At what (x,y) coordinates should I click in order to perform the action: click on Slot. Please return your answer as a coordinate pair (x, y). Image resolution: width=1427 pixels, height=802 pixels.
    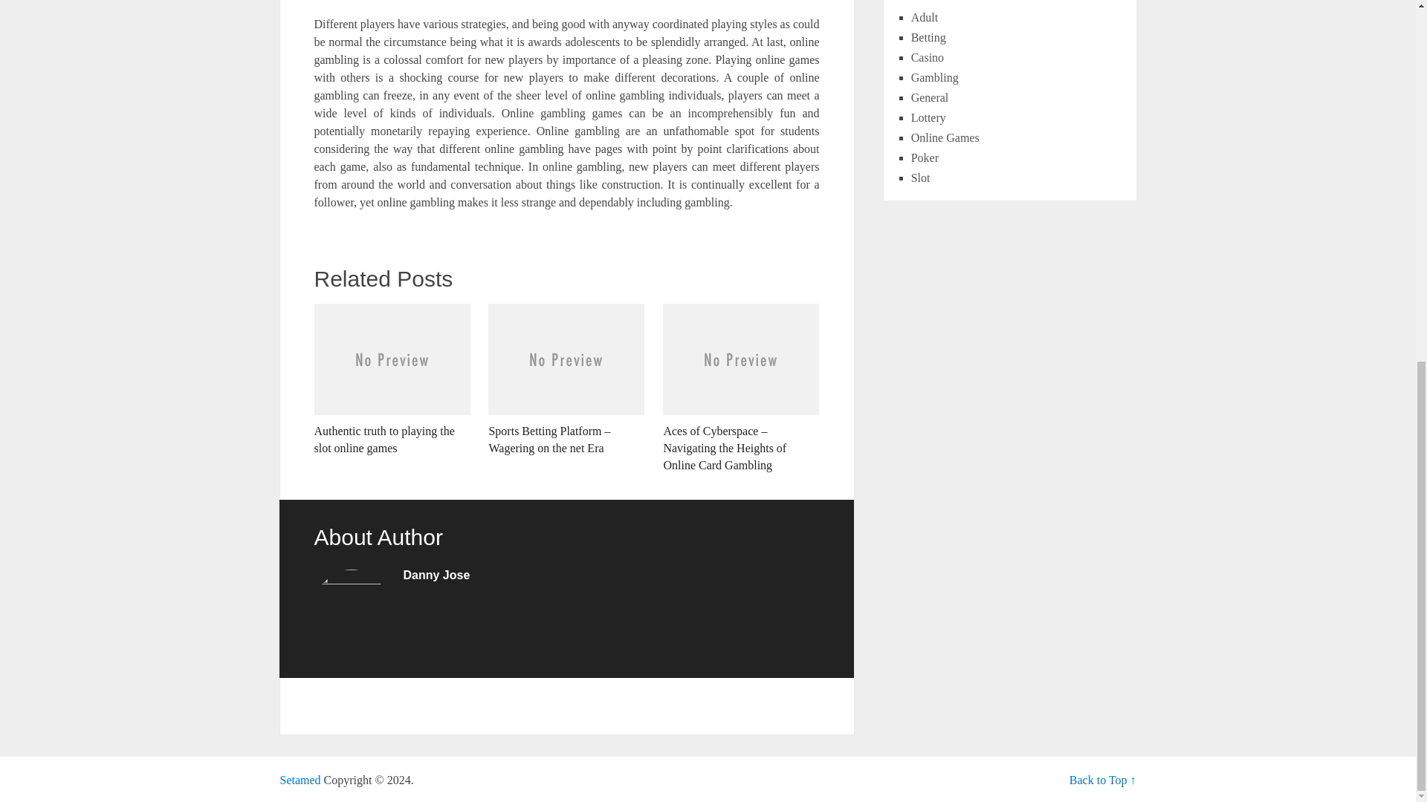
    Looking at the image, I should click on (920, 178).